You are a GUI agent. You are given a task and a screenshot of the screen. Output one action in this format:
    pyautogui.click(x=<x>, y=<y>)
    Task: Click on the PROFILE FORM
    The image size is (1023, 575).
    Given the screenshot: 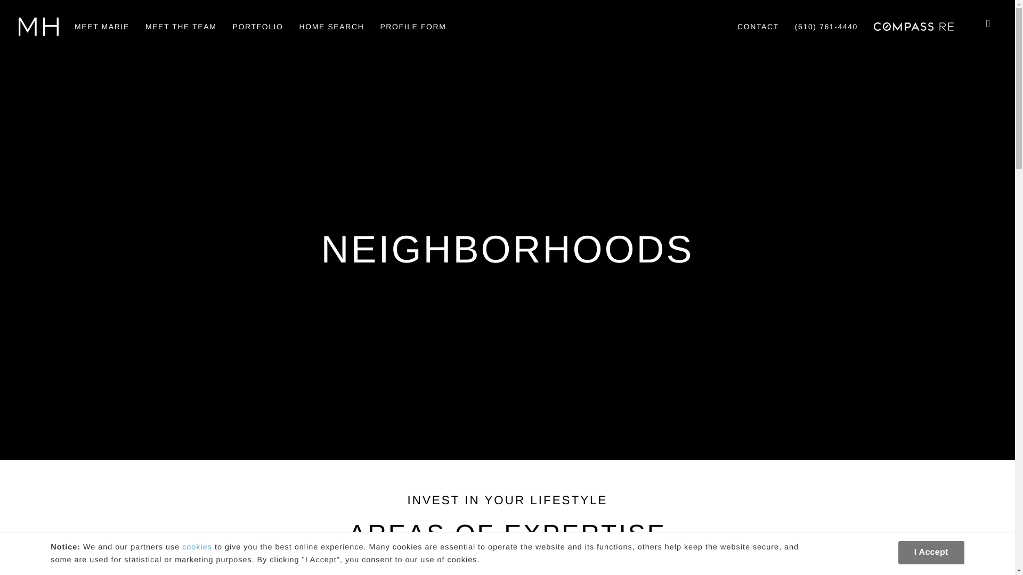 What is the action you would take?
    pyautogui.click(x=412, y=27)
    